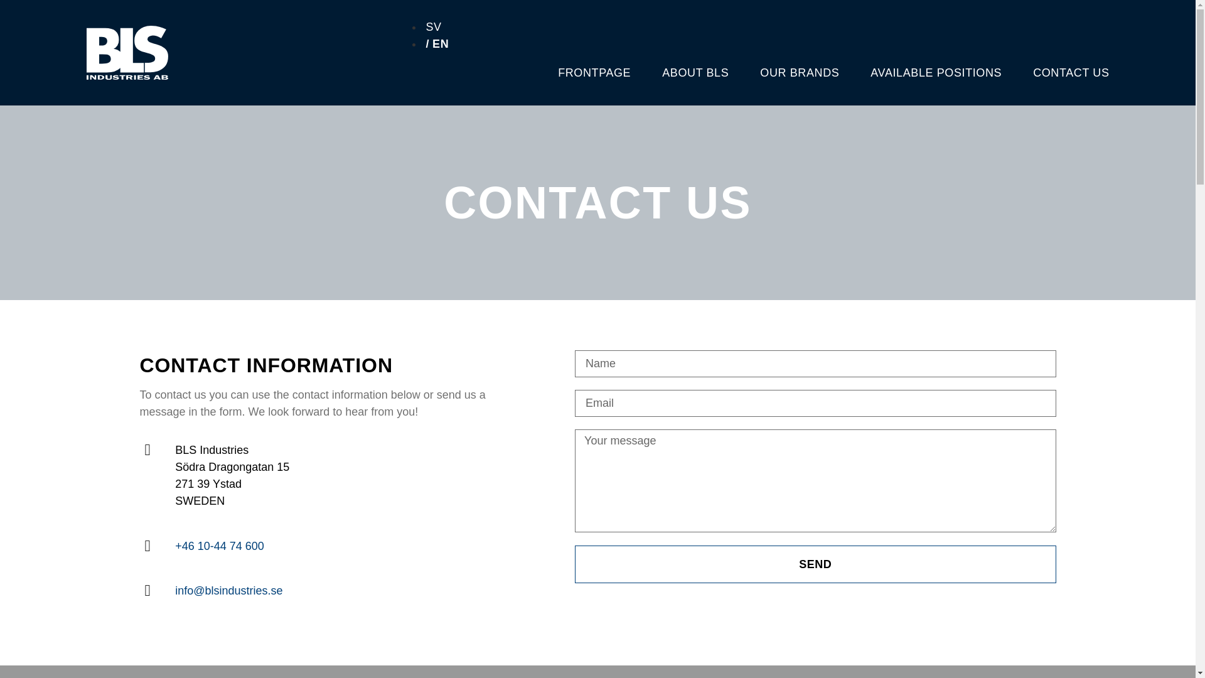  What do you see at coordinates (800, 73) in the screenshot?
I see `OUR BRANDS` at bounding box center [800, 73].